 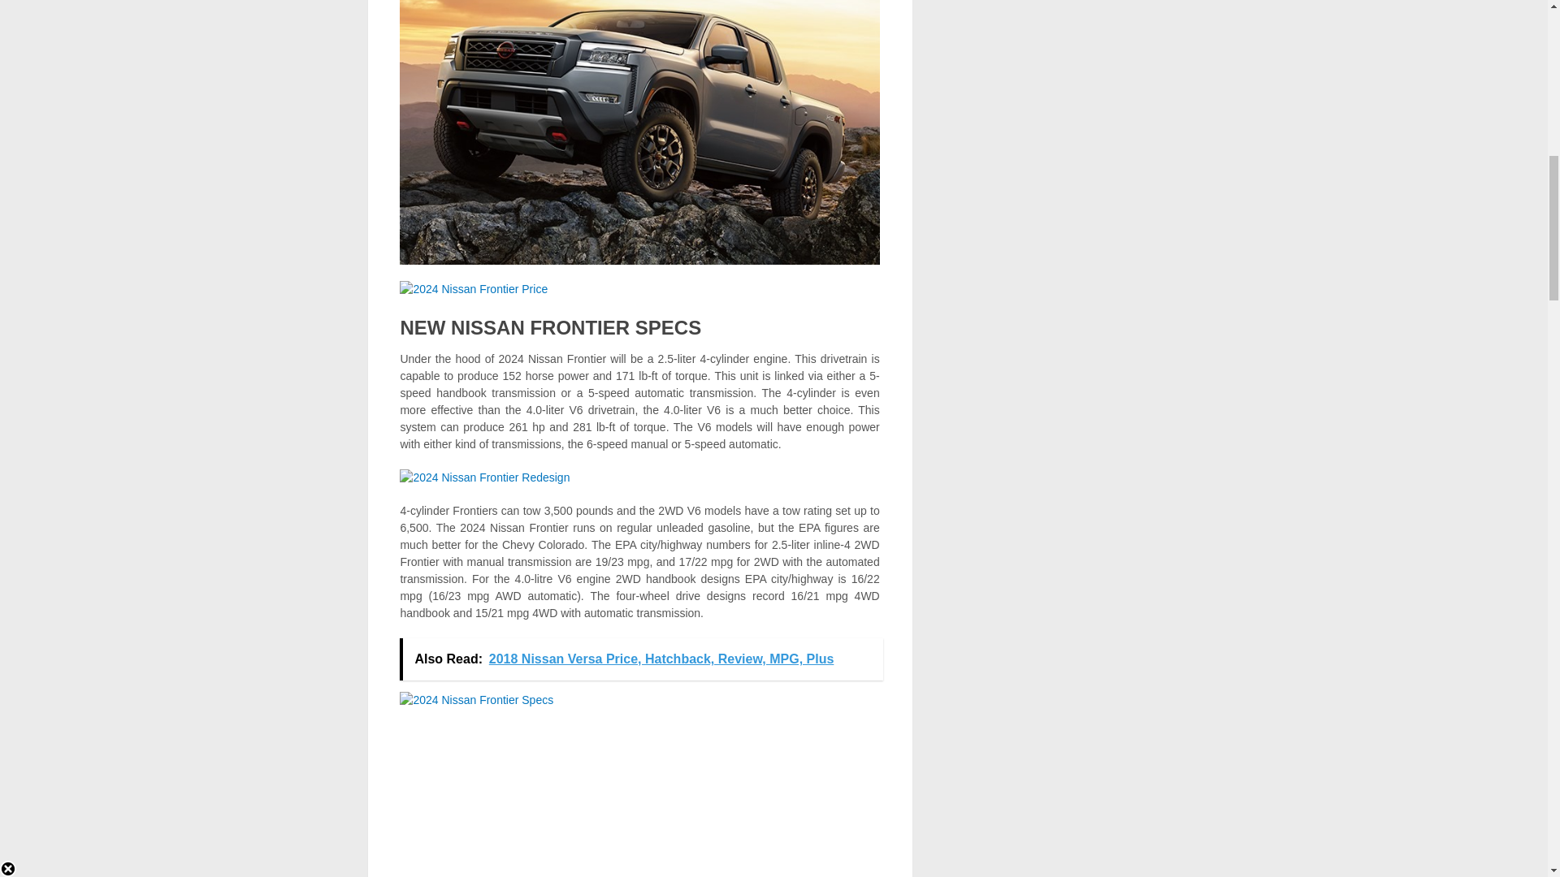 What do you see at coordinates (473, 288) in the screenshot?
I see `2024 Nissan Frontier Price` at bounding box center [473, 288].